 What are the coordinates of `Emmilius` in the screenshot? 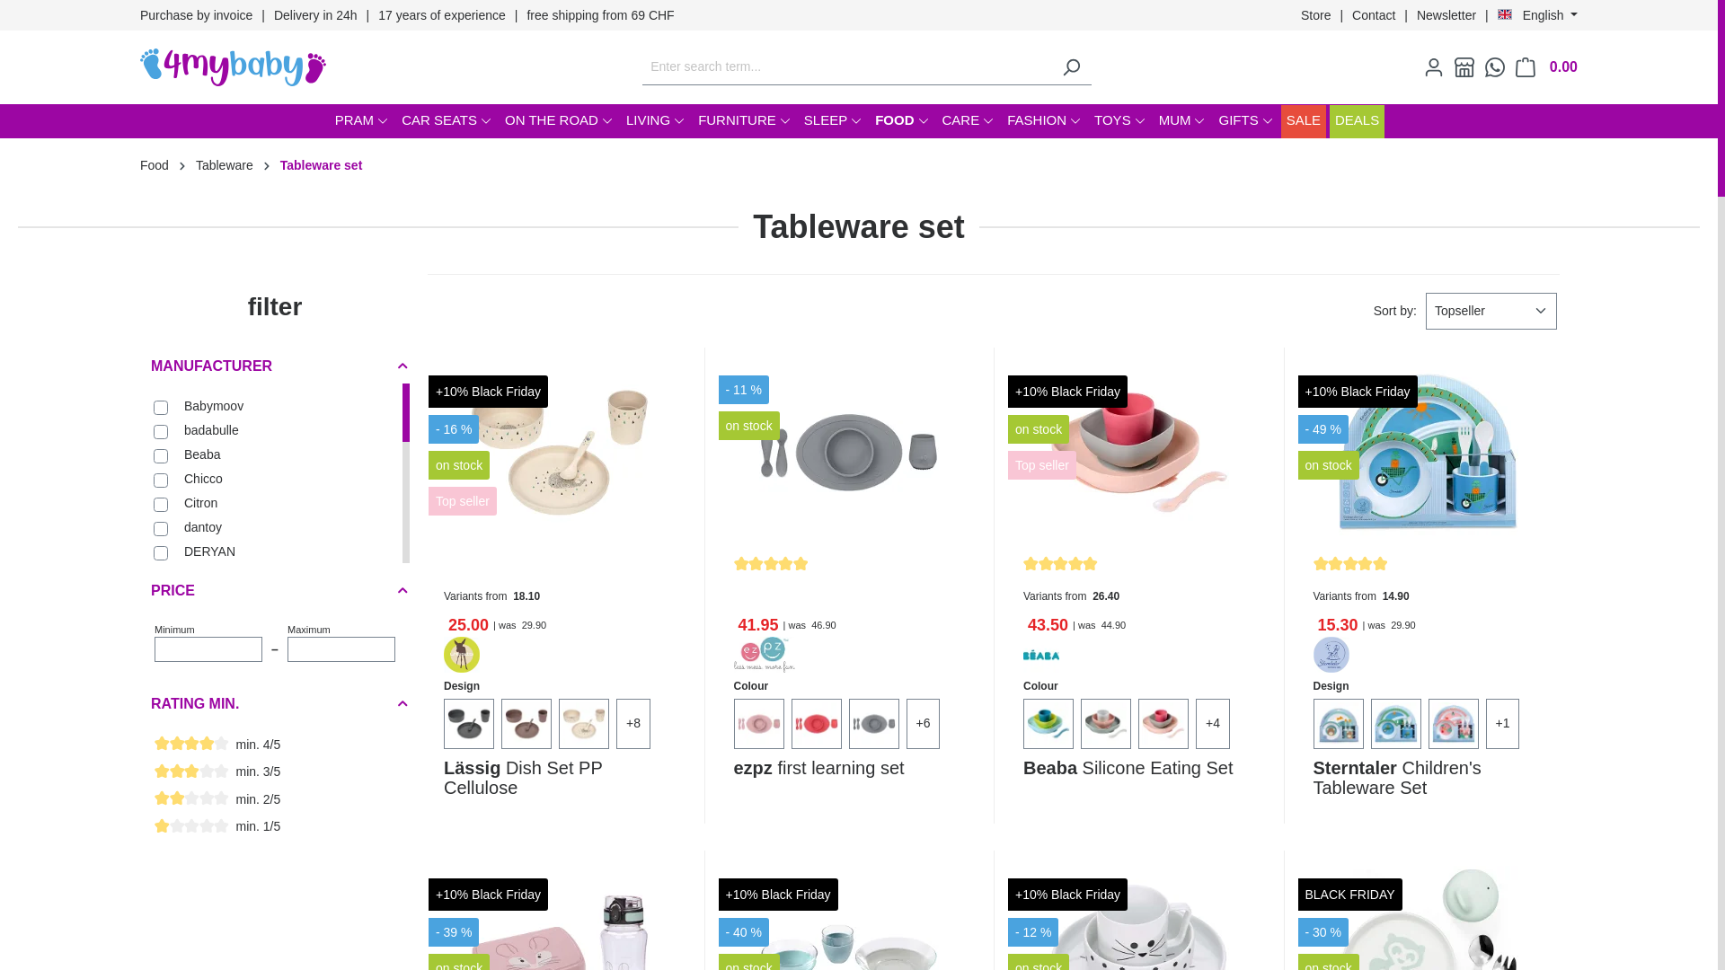 It's located at (1396, 724).